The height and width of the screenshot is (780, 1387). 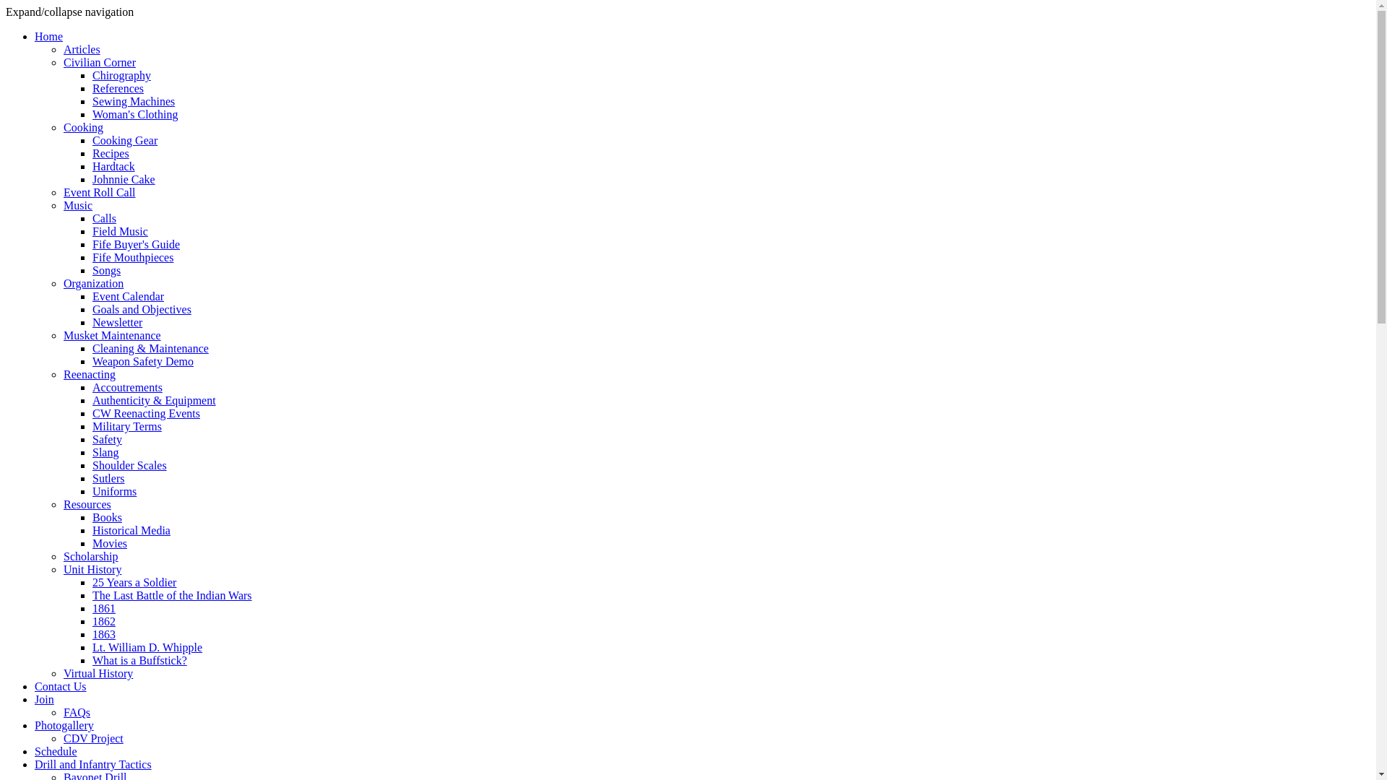 I want to click on Hardtack, so click(x=114, y=166).